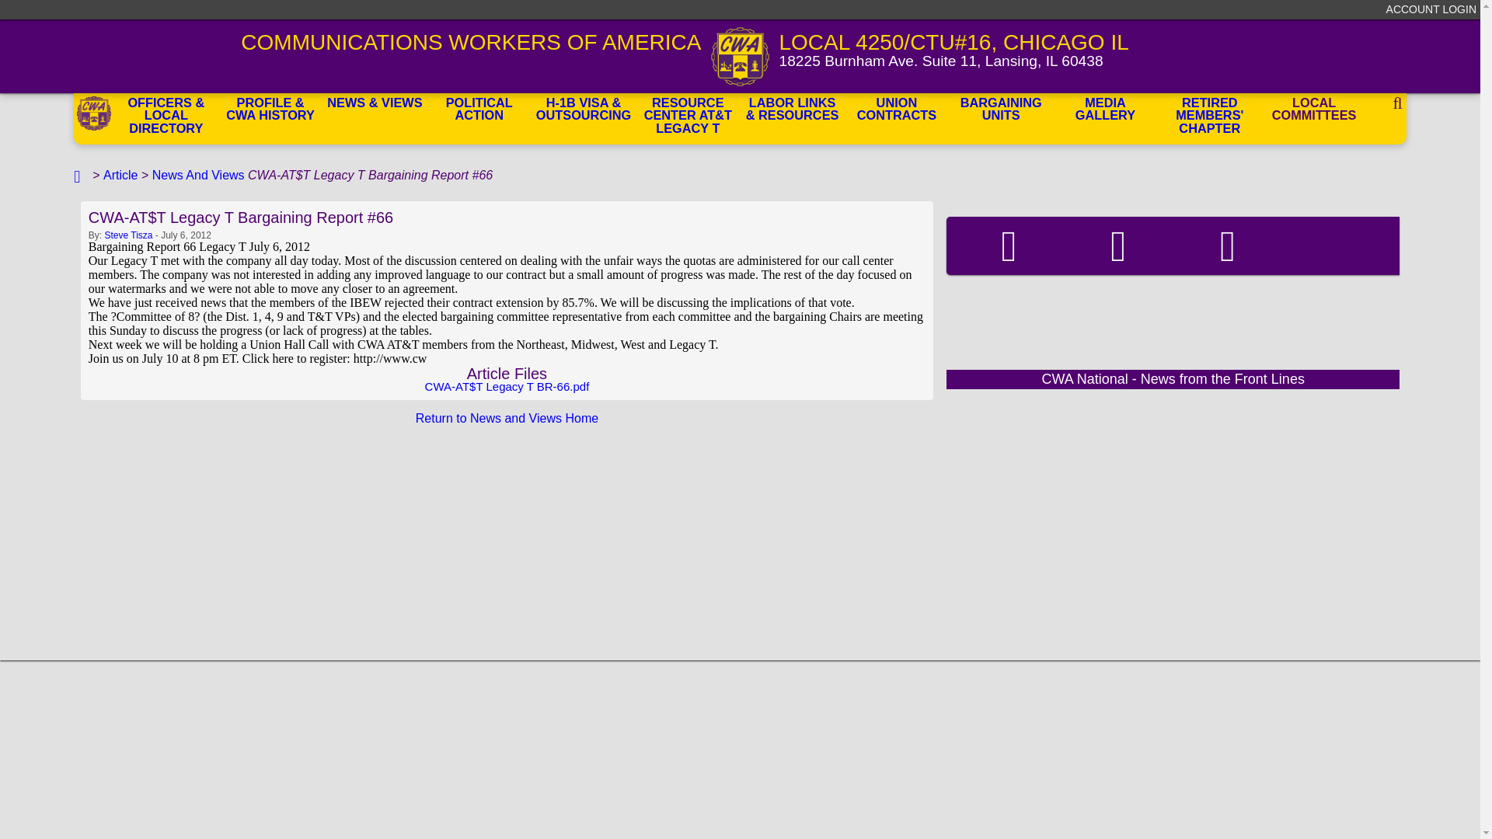 The width and height of the screenshot is (1492, 839). Describe the element at coordinates (1209, 111) in the screenshot. I see `RETIRED MEMBERS' CHAPTER` at that location.